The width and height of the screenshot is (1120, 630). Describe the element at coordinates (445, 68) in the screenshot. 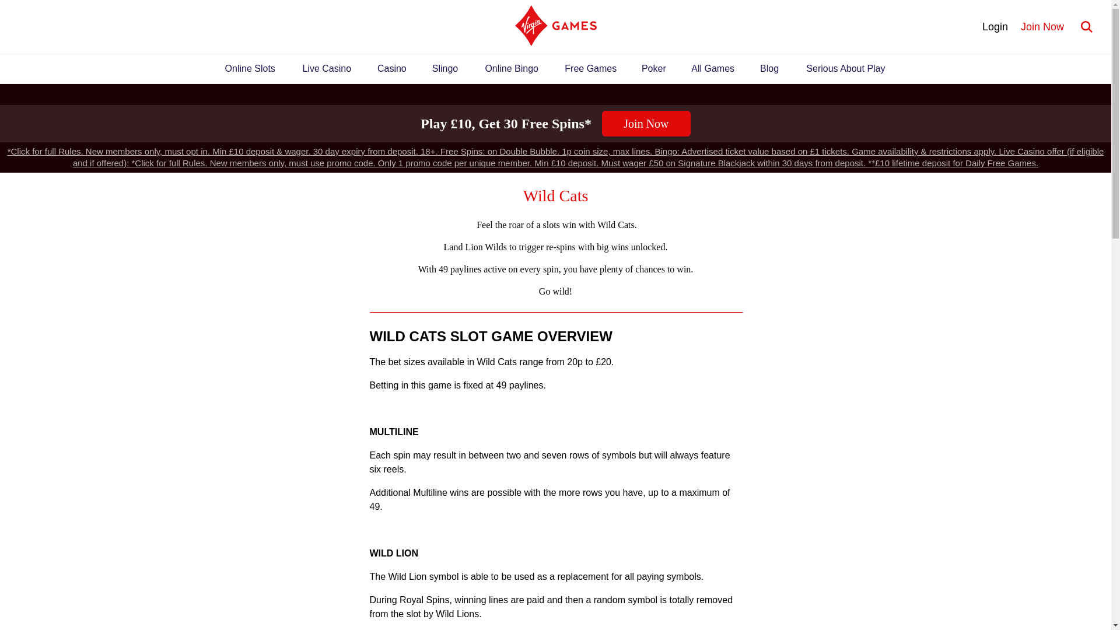

I see `Slingo` at that location.